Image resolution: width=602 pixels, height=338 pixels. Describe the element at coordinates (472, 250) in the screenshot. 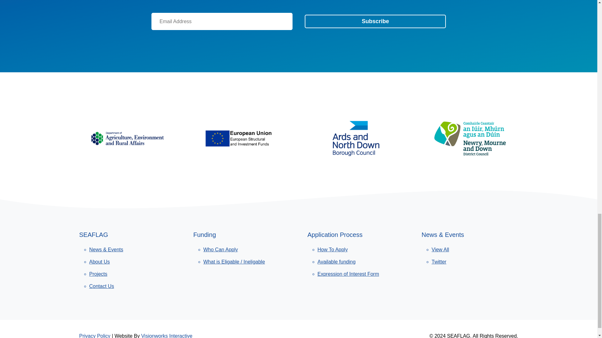

I see `View All` at that location.